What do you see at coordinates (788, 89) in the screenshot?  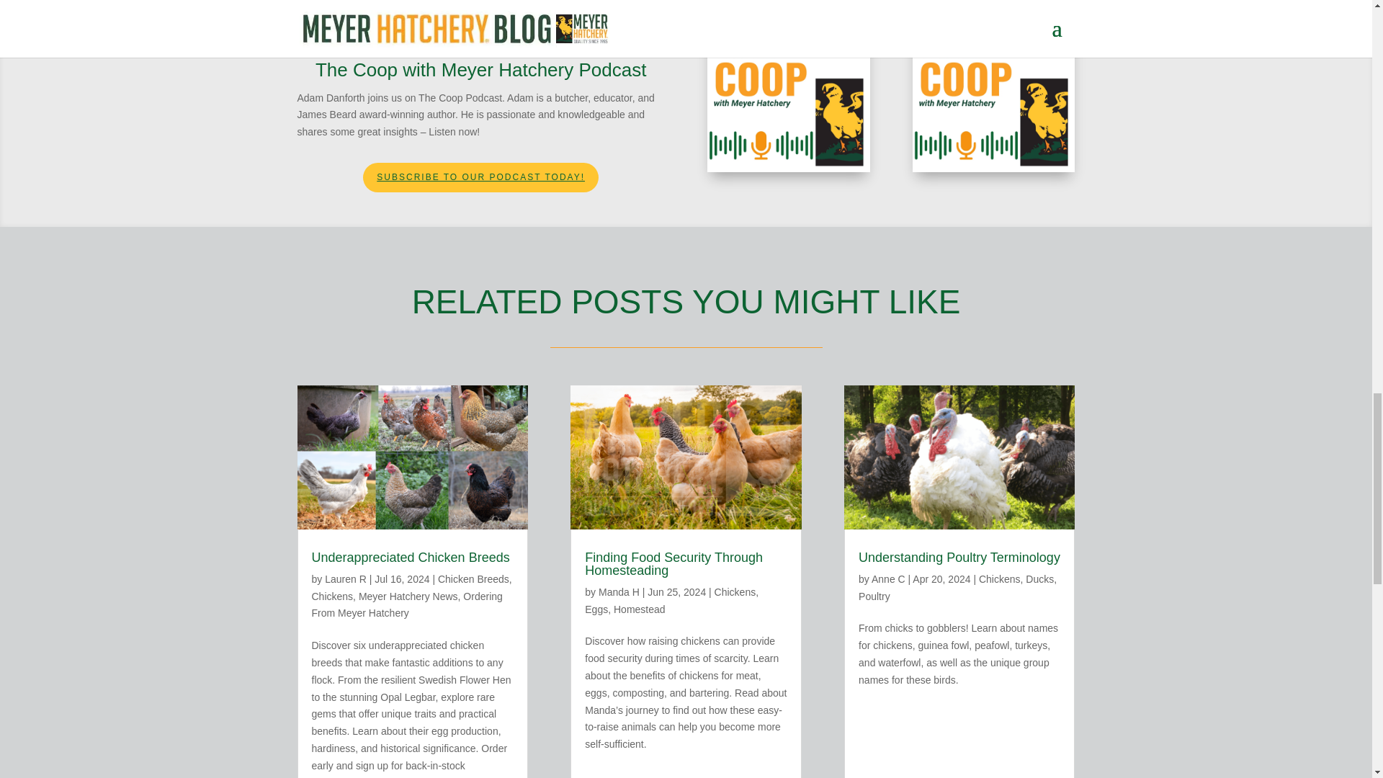 I see `The Coop ` at bounding box center [788, 89].